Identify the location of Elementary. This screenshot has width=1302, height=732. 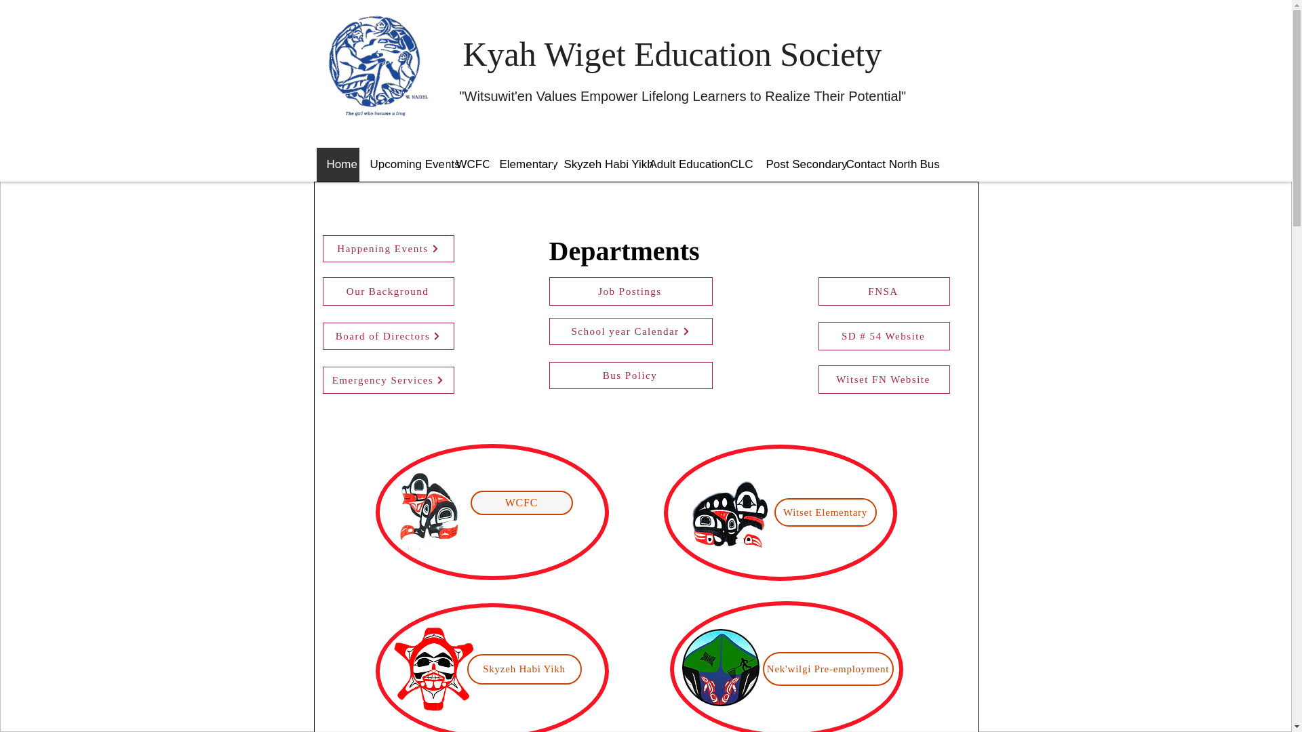
(520, 164).